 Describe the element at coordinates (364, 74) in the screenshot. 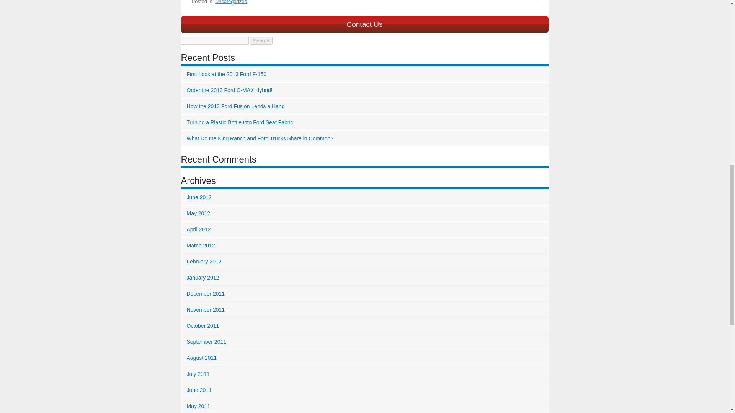

I see `First Look at the 2013 Ford F-150` at that location.